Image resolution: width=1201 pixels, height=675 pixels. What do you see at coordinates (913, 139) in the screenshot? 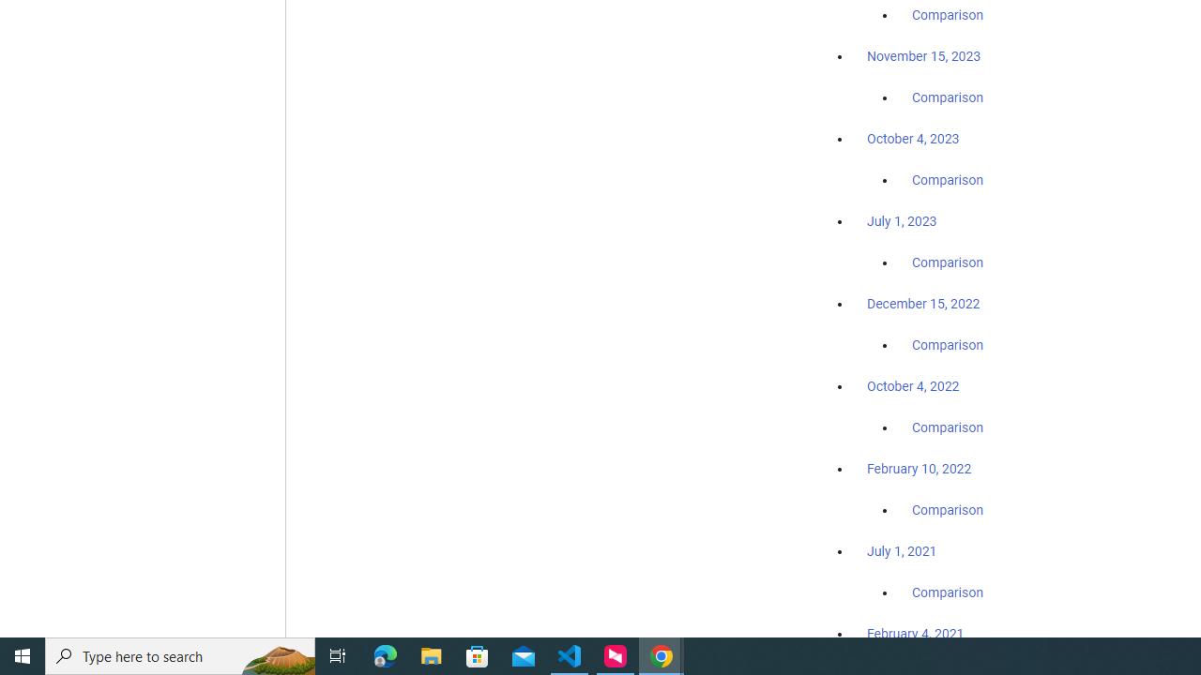
I see `October 4, 2023` at bounding box center [913, 139].